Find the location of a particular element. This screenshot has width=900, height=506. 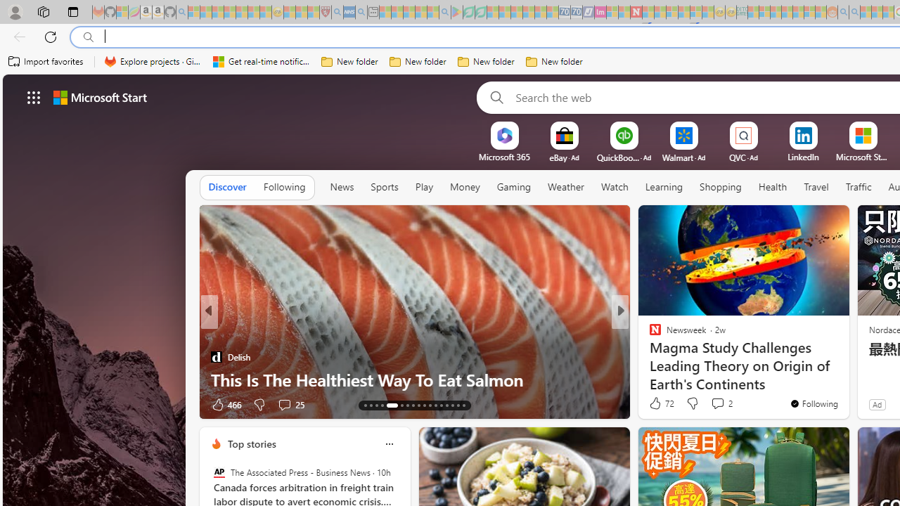

AutomationID: tab-16 is located at coordinates (381, 405).